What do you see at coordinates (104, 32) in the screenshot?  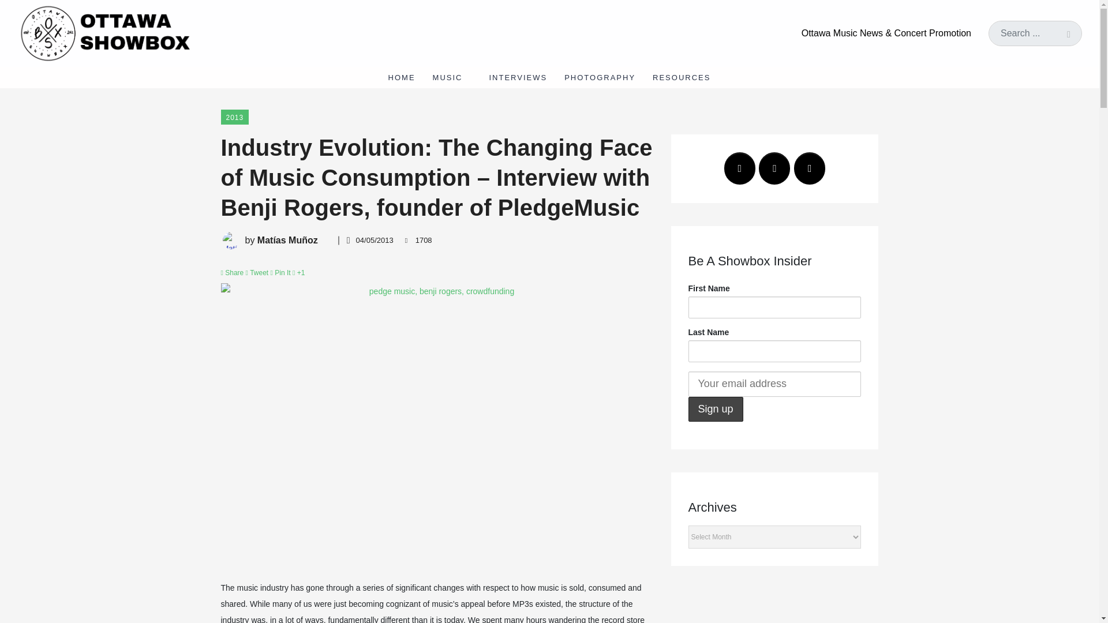 I see `ottawa showbox` at bounding box center [104, 32].